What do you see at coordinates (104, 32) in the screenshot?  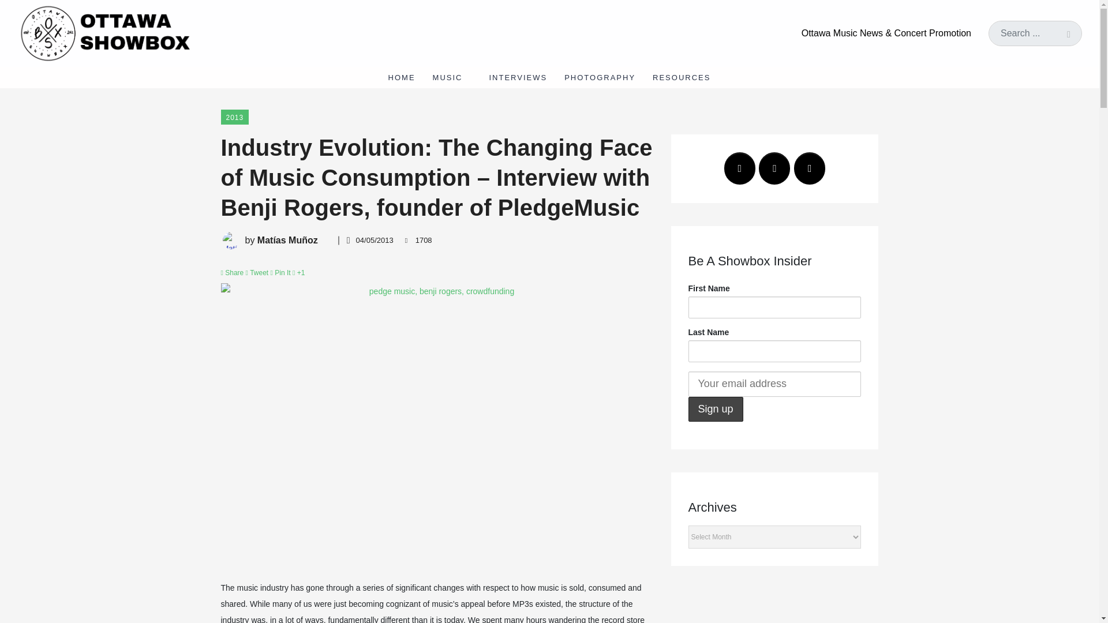 I see `ottawa showbox` at bounding box center [104, 32].